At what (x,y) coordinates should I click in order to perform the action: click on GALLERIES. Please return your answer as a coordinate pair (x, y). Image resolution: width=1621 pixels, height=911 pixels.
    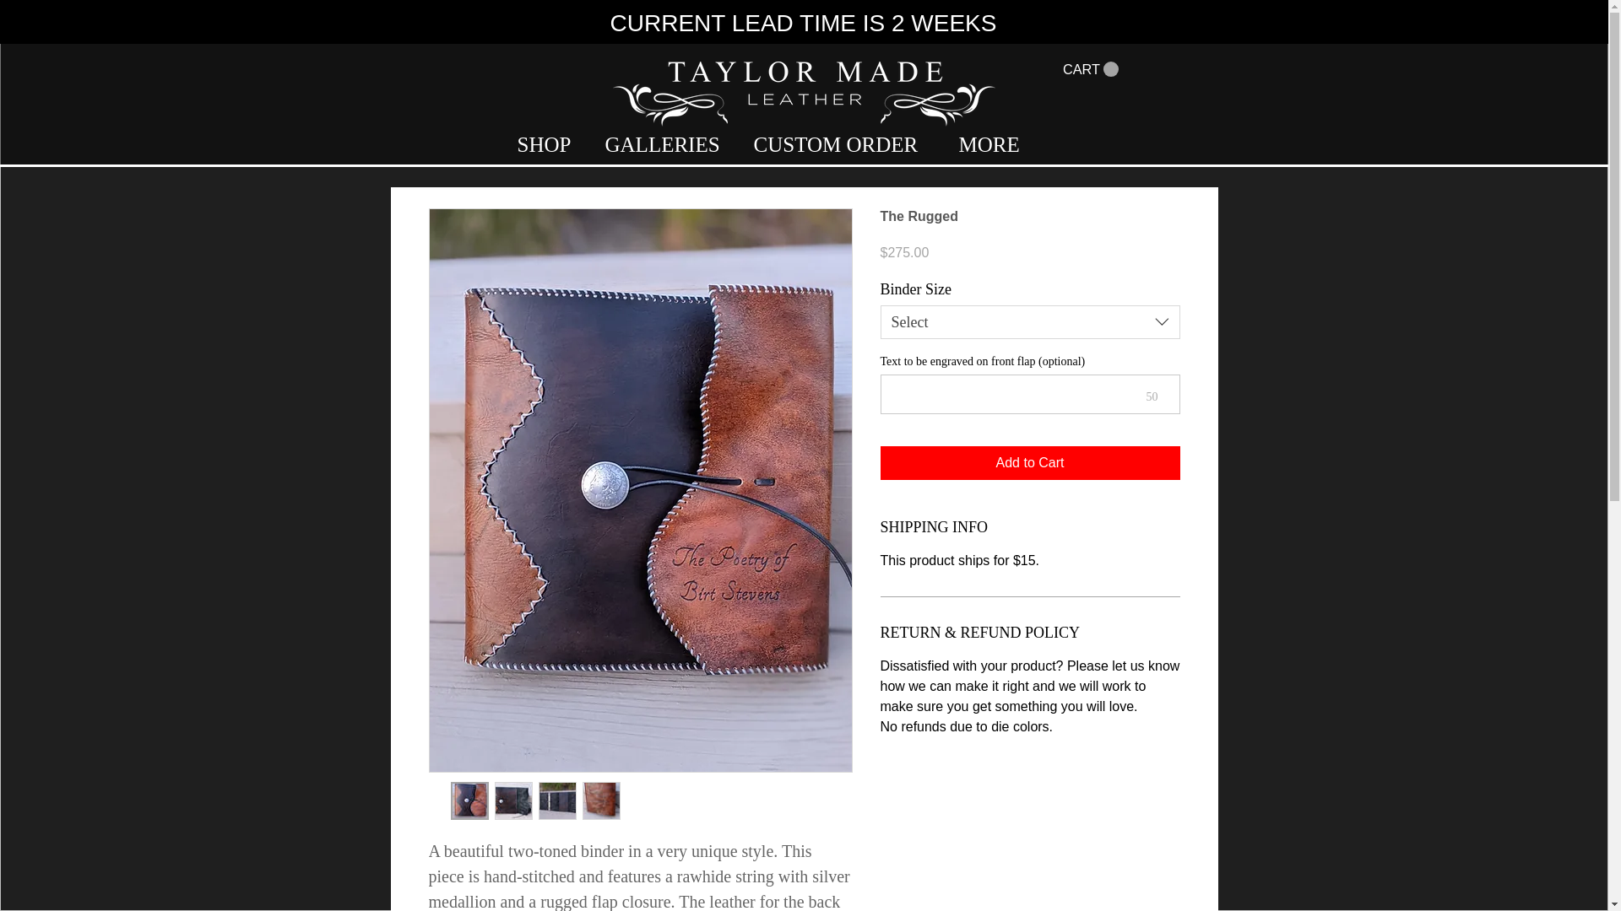
    Looking at the image, I should click on (667, 144).